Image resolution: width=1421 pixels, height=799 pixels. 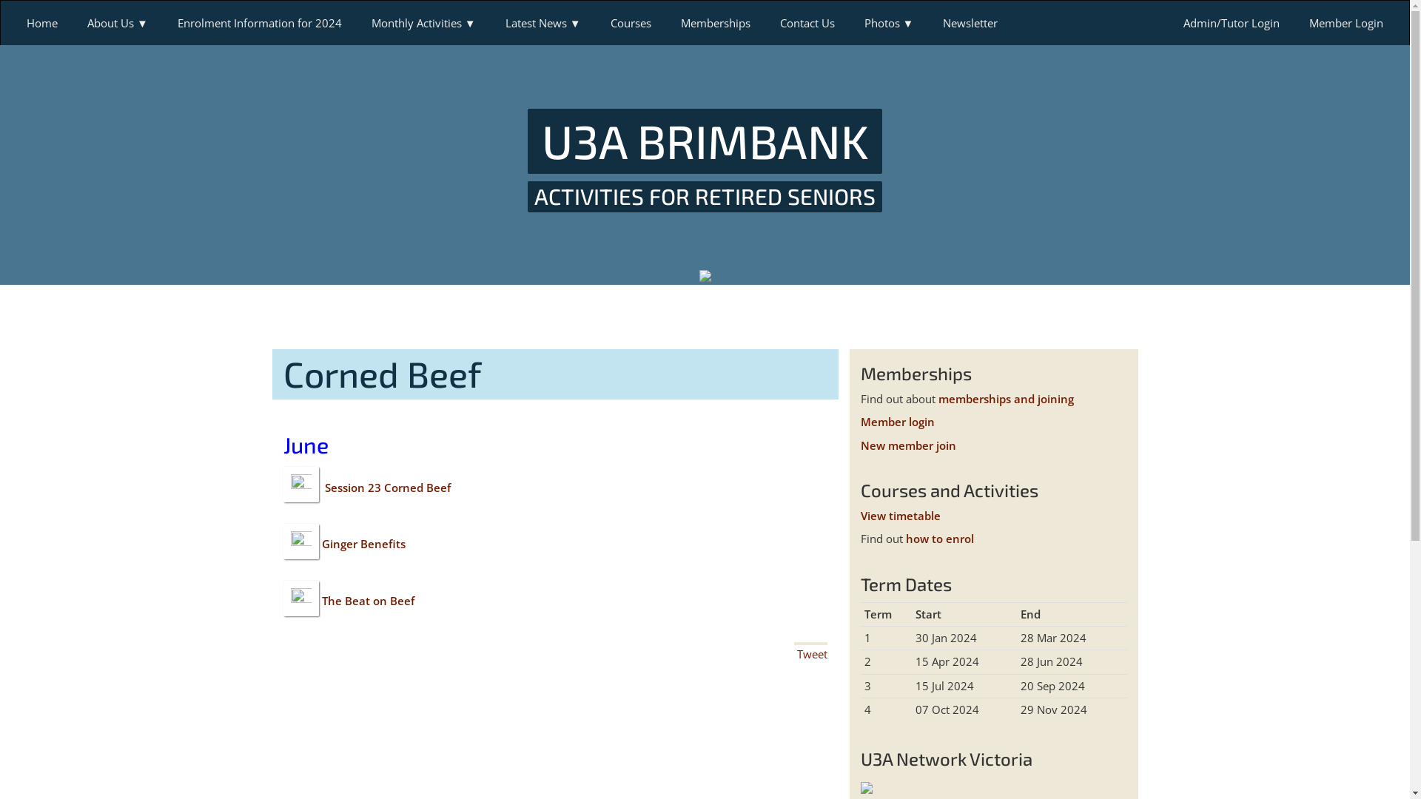 What do you see at coordinates (42, 23) in the screenshot?
I see `Home` at bounding box center [42, 23].